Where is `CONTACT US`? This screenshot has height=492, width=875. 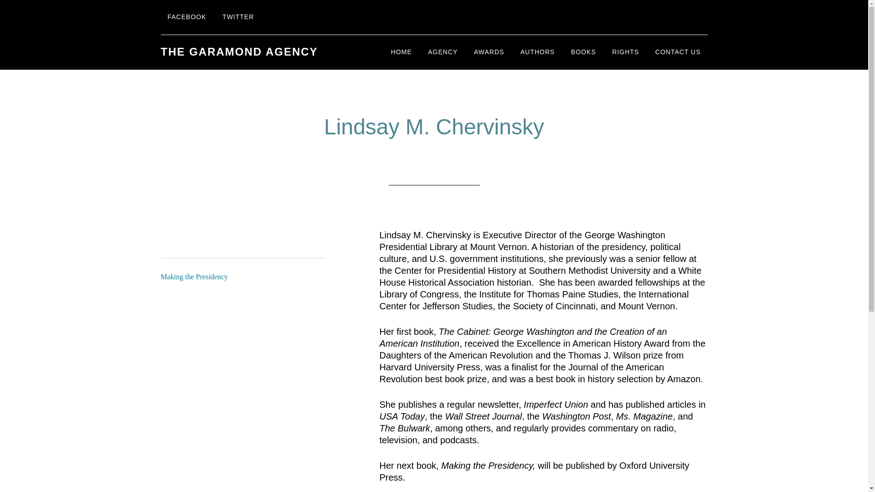 CONTACT US is located at coordinates (678, 52).